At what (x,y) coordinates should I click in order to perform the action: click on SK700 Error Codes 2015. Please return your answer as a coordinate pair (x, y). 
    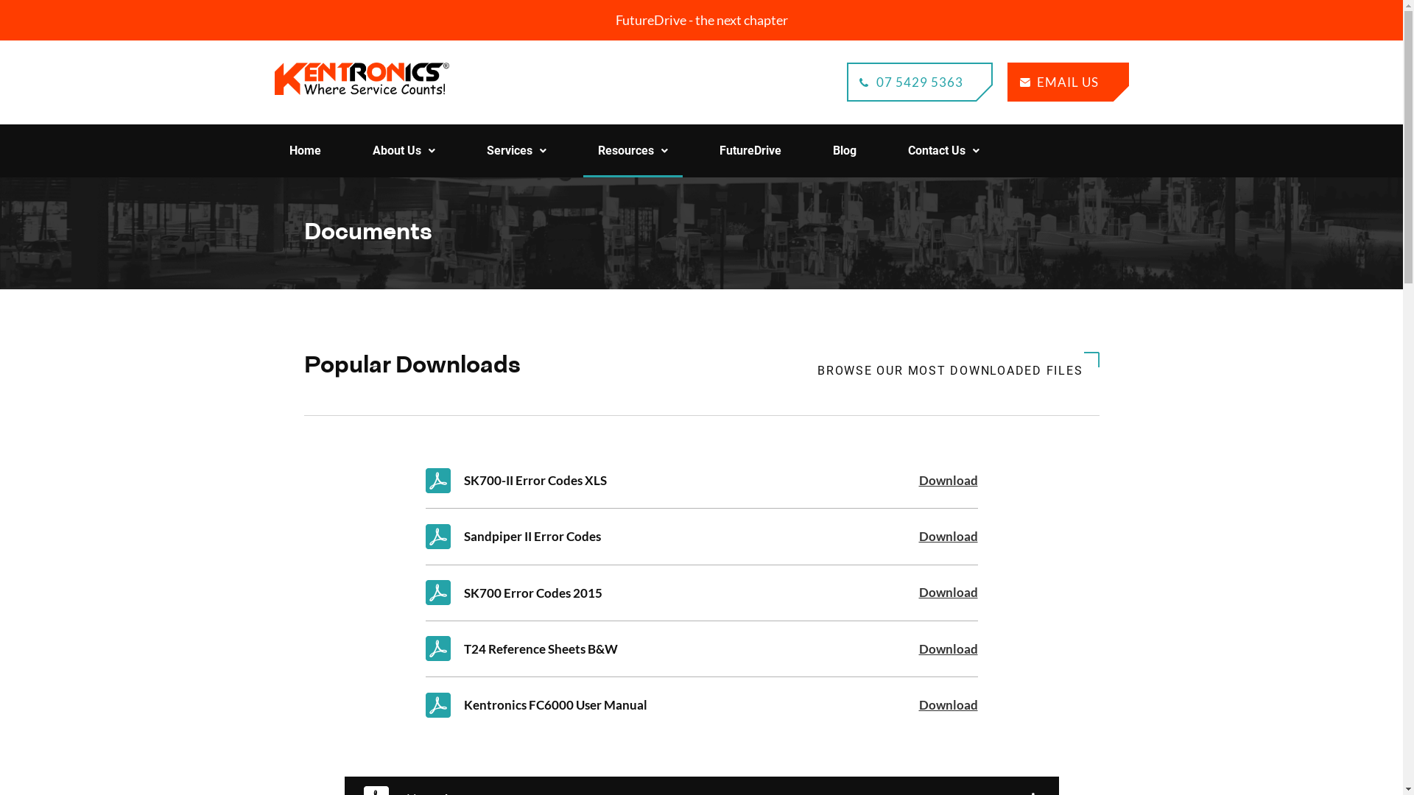
    Looking at the image, I should click on (665, 593).